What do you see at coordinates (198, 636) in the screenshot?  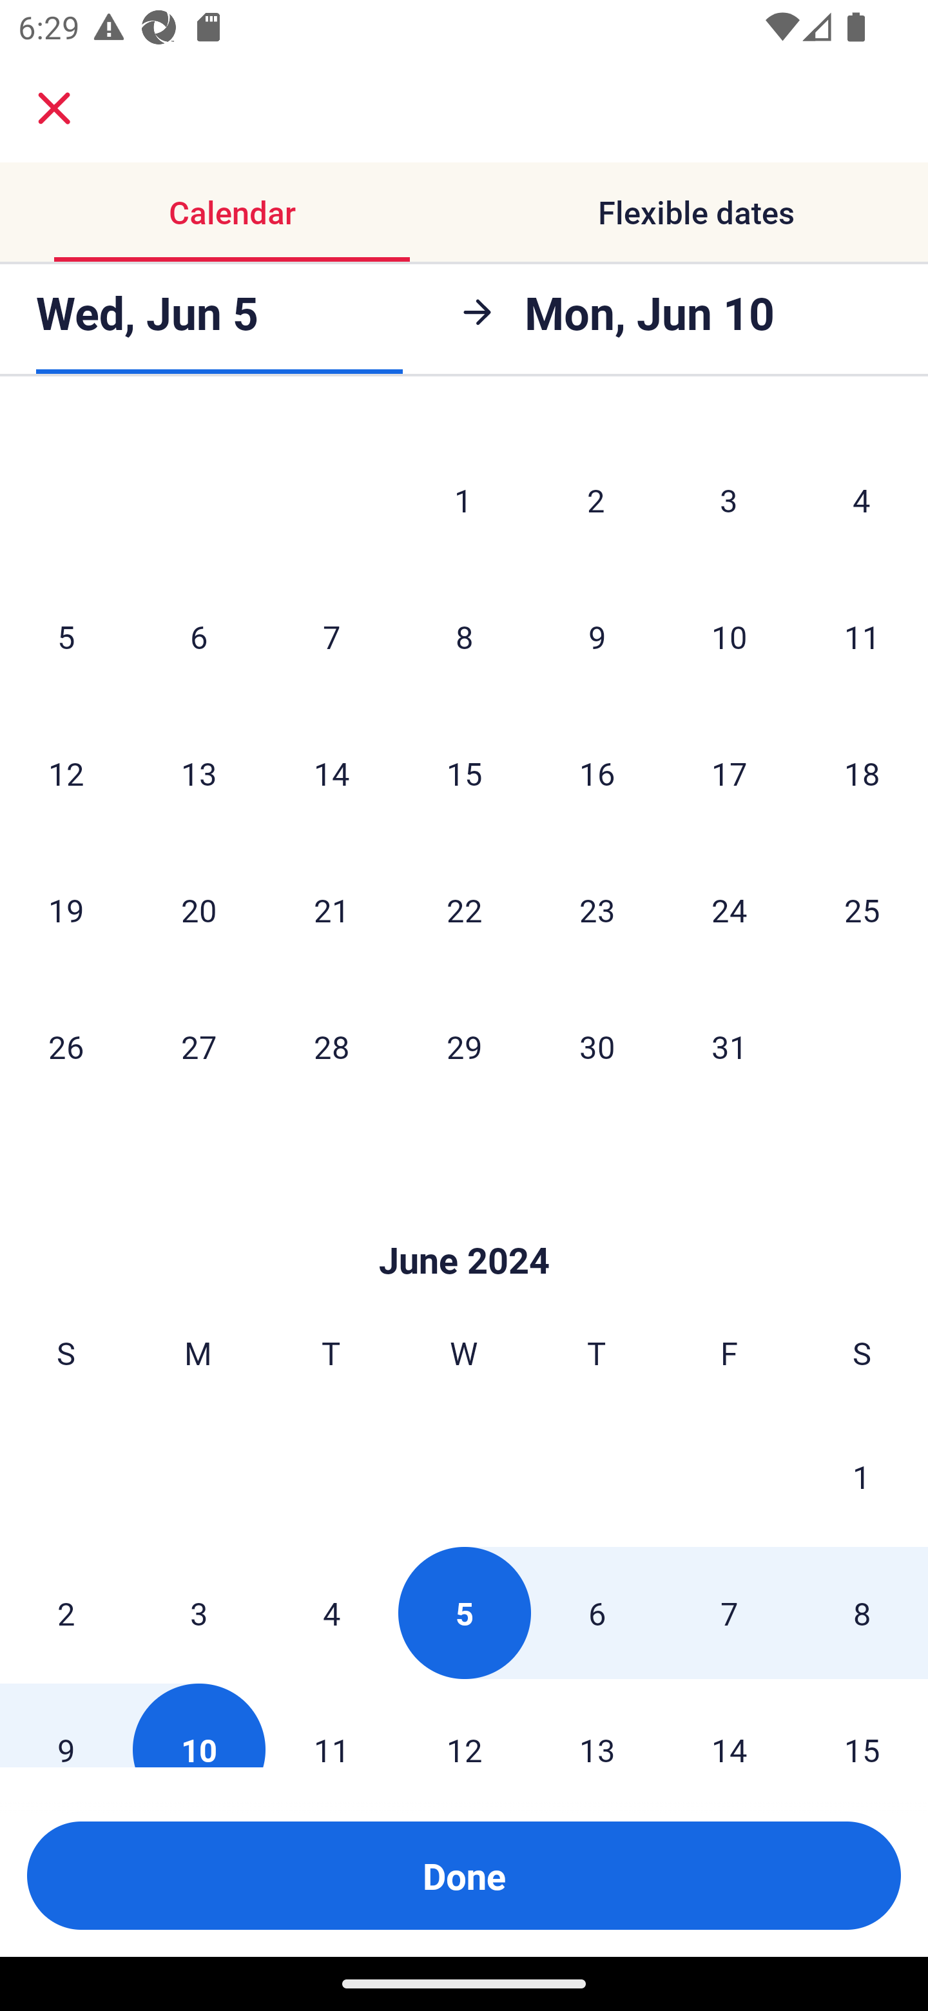 I see `6 Monday, May 6, 2024` at bounding box center [198, 636].